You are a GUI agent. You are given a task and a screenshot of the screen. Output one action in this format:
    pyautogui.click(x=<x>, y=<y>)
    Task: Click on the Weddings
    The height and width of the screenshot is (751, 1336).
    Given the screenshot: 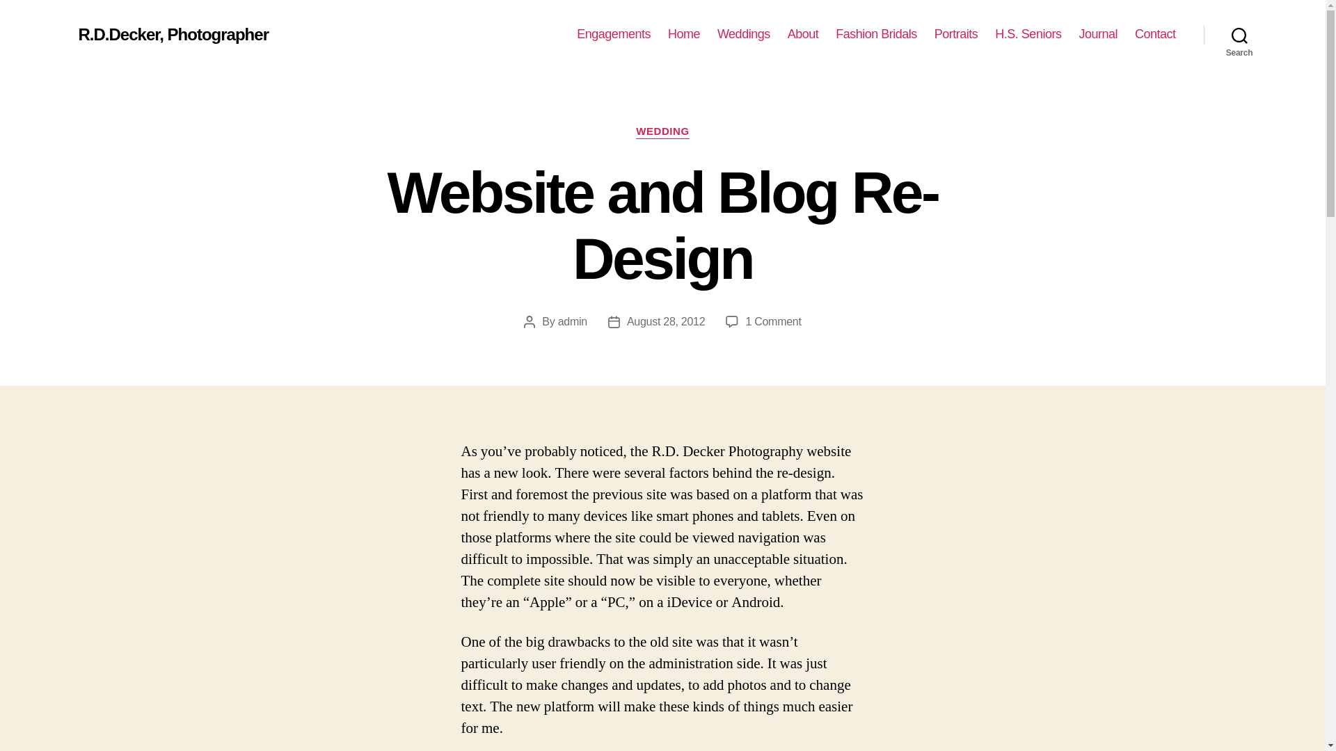 What is the action you would take?
    pyautogui.click(x=744, y=34)
    